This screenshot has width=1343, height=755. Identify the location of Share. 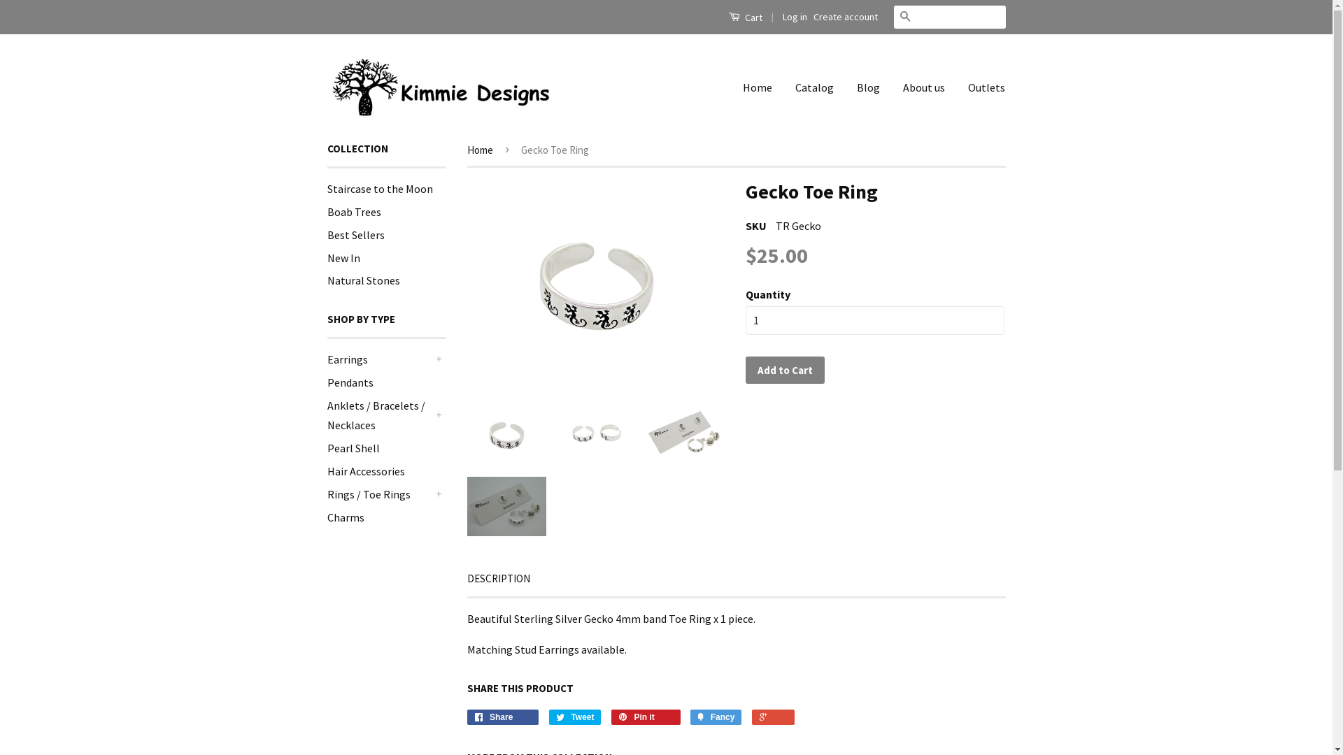
(504, 717).